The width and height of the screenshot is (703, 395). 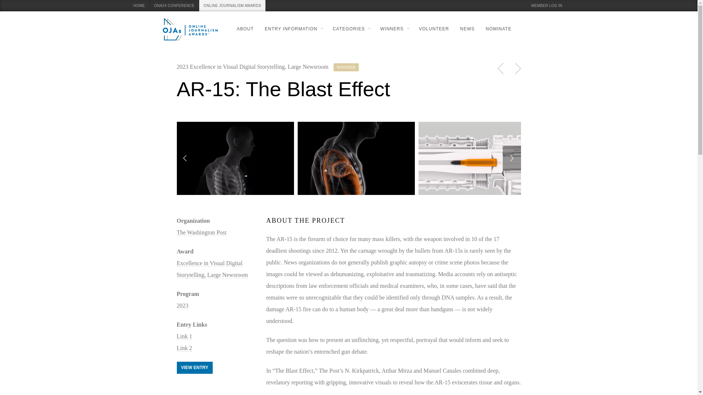 I want to click on WINNERS, so click(x=391, y=29).